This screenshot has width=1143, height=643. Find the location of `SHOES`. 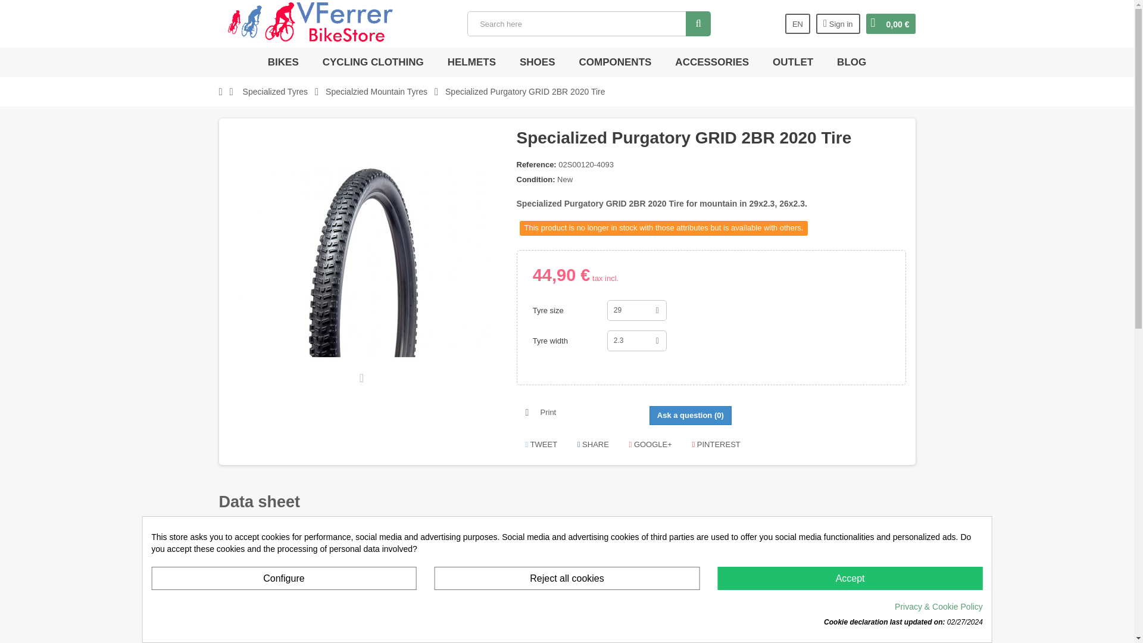

SHOES is located at coordinates (538, 62).